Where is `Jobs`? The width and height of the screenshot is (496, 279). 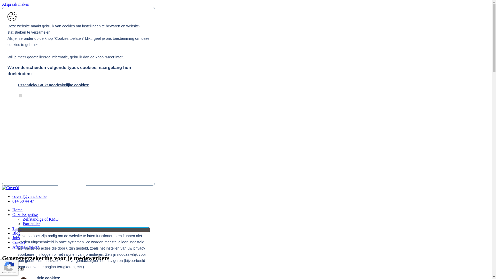
Jobs is located at coordinates (16, 238).